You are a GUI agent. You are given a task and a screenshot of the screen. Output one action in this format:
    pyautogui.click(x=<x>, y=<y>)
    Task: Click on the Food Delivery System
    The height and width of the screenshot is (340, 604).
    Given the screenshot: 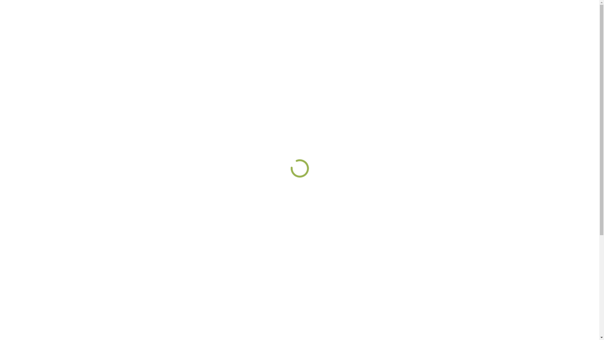 What is the action you would take?
    pyautogui.click(x=478, y=212)
    